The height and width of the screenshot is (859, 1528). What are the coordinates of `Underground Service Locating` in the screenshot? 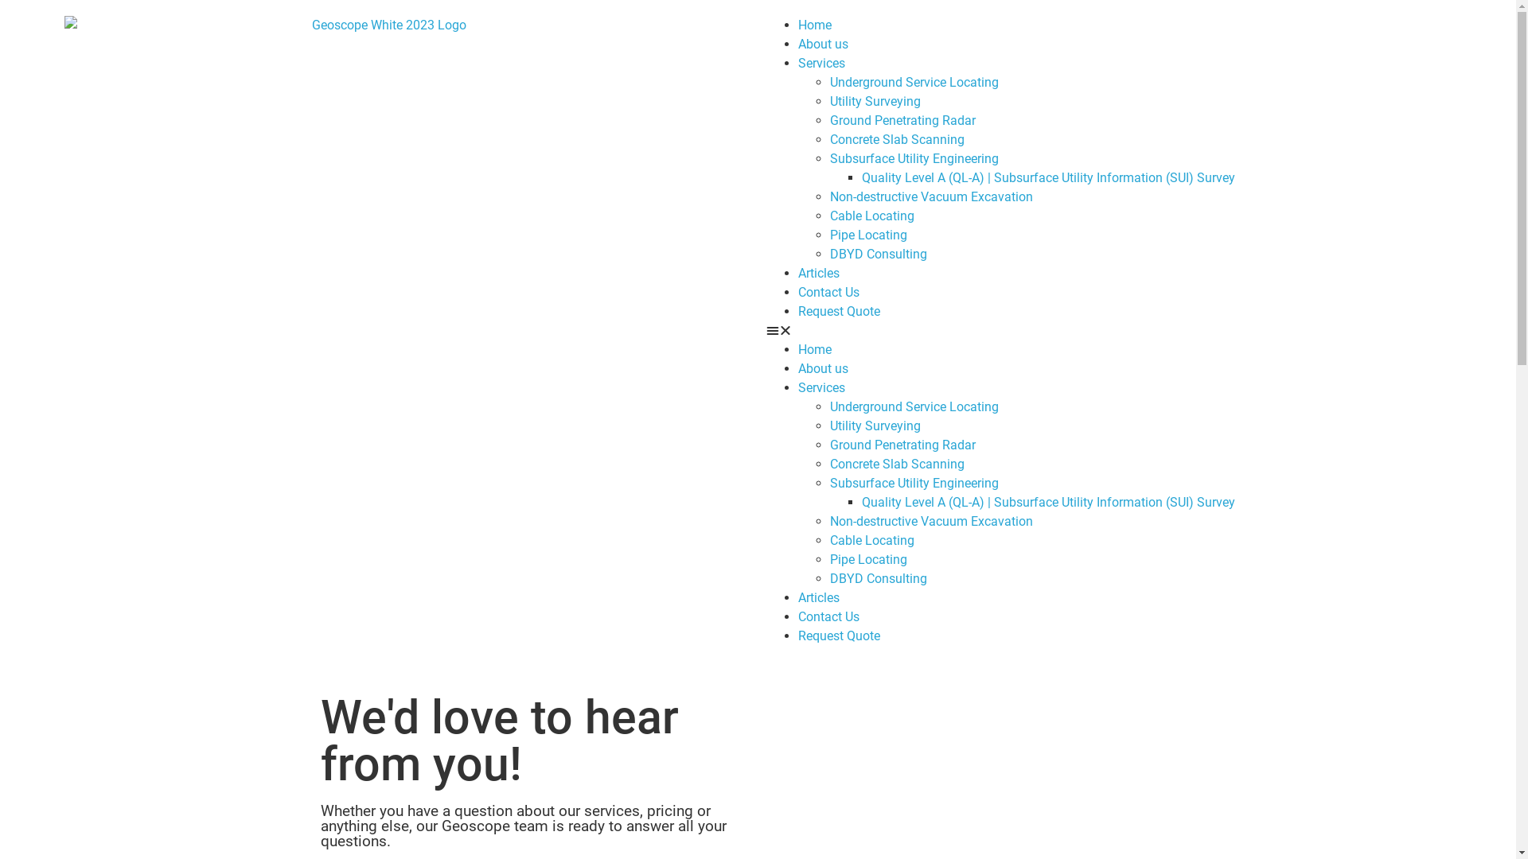 It's located at (914, 407).